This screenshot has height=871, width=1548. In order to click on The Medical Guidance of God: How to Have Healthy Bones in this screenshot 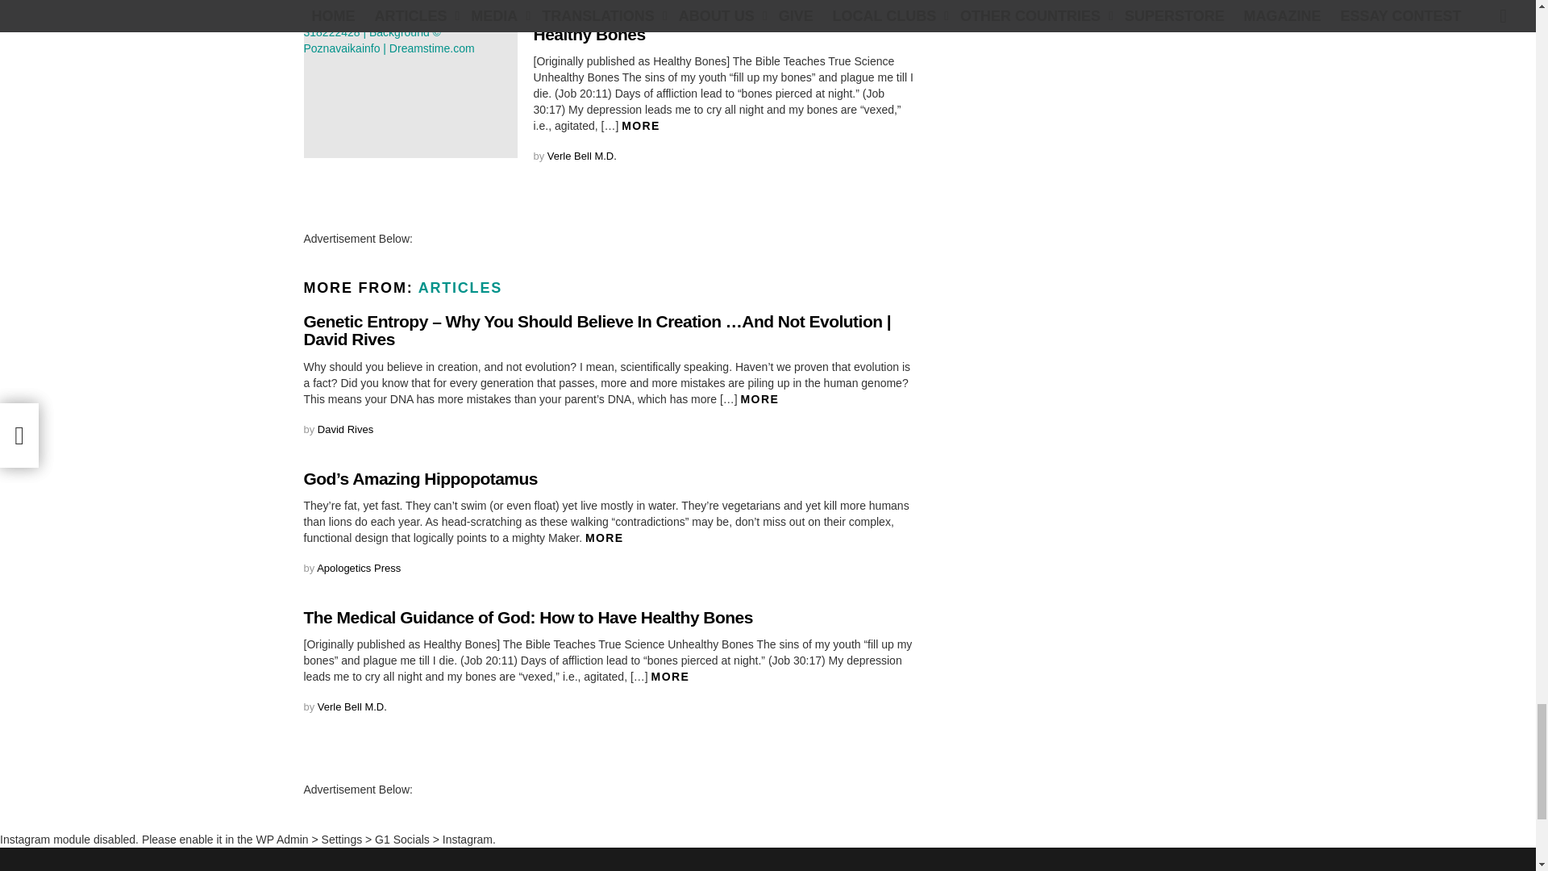, I will do `click(410, 82)`.